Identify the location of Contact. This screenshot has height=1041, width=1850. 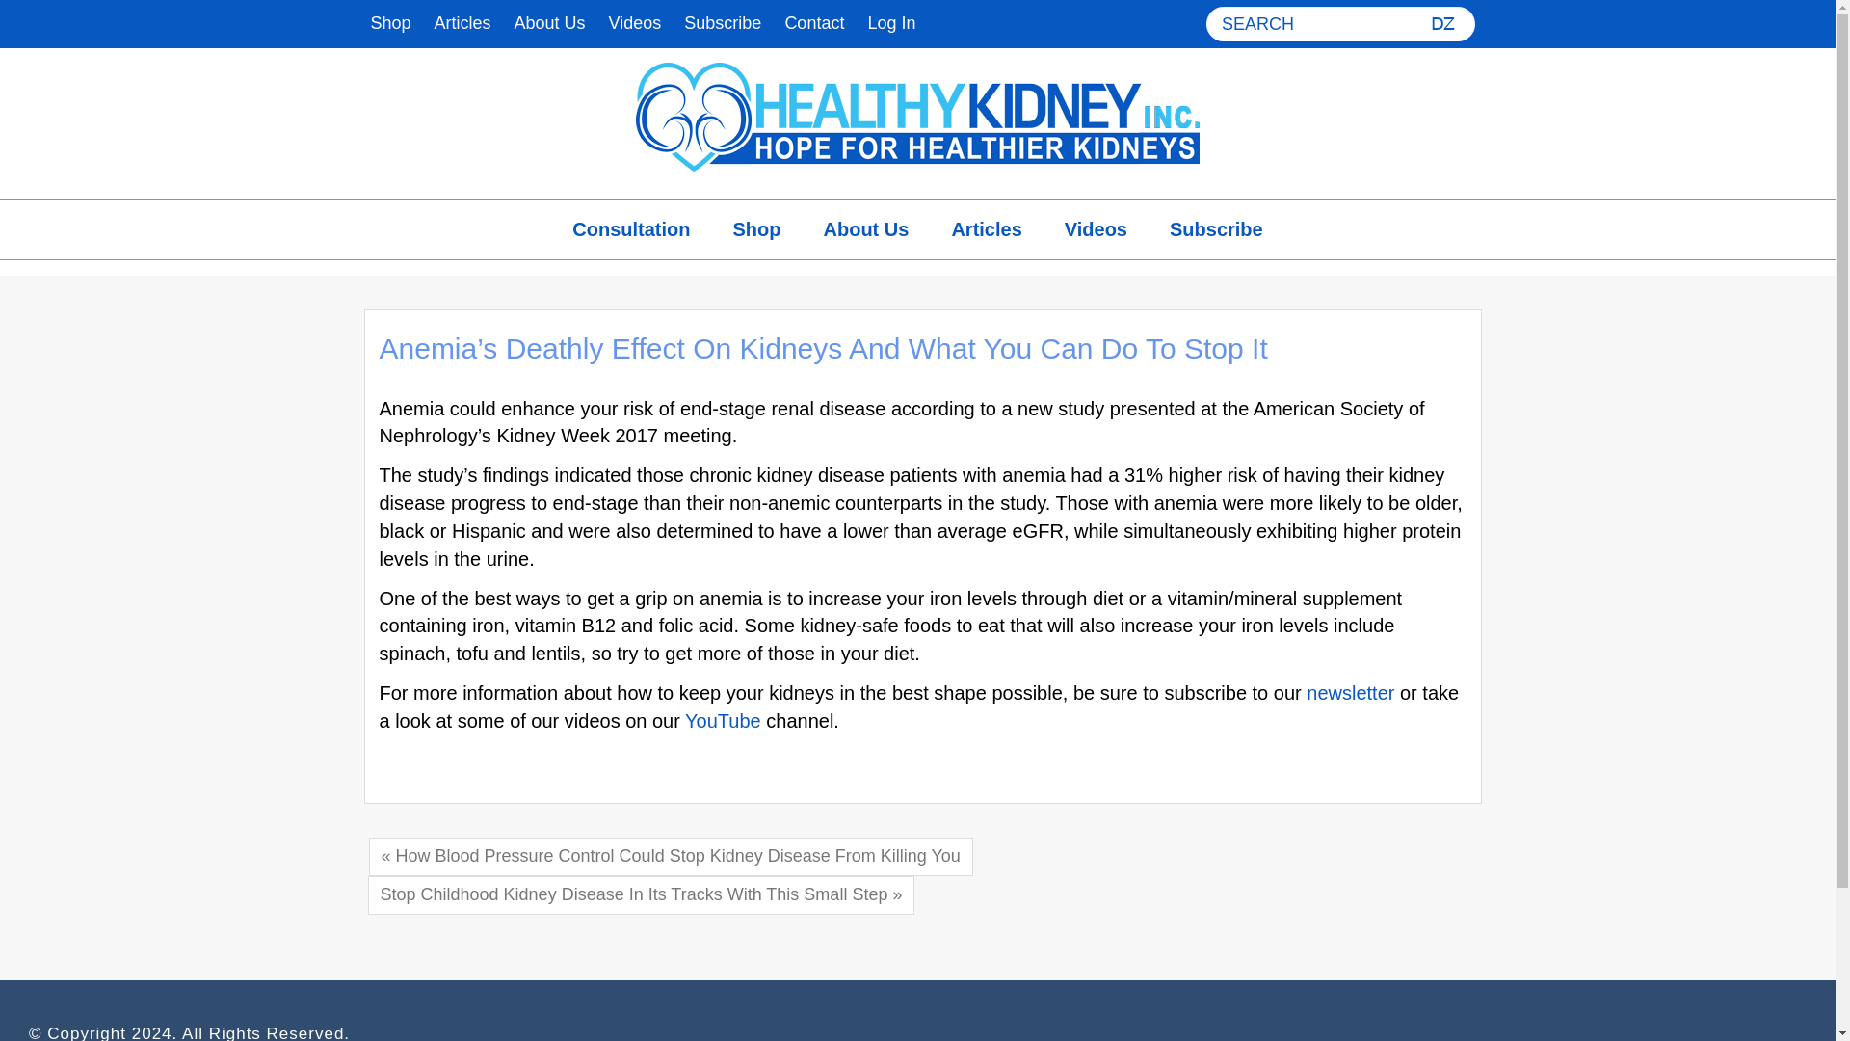
(813, 23).